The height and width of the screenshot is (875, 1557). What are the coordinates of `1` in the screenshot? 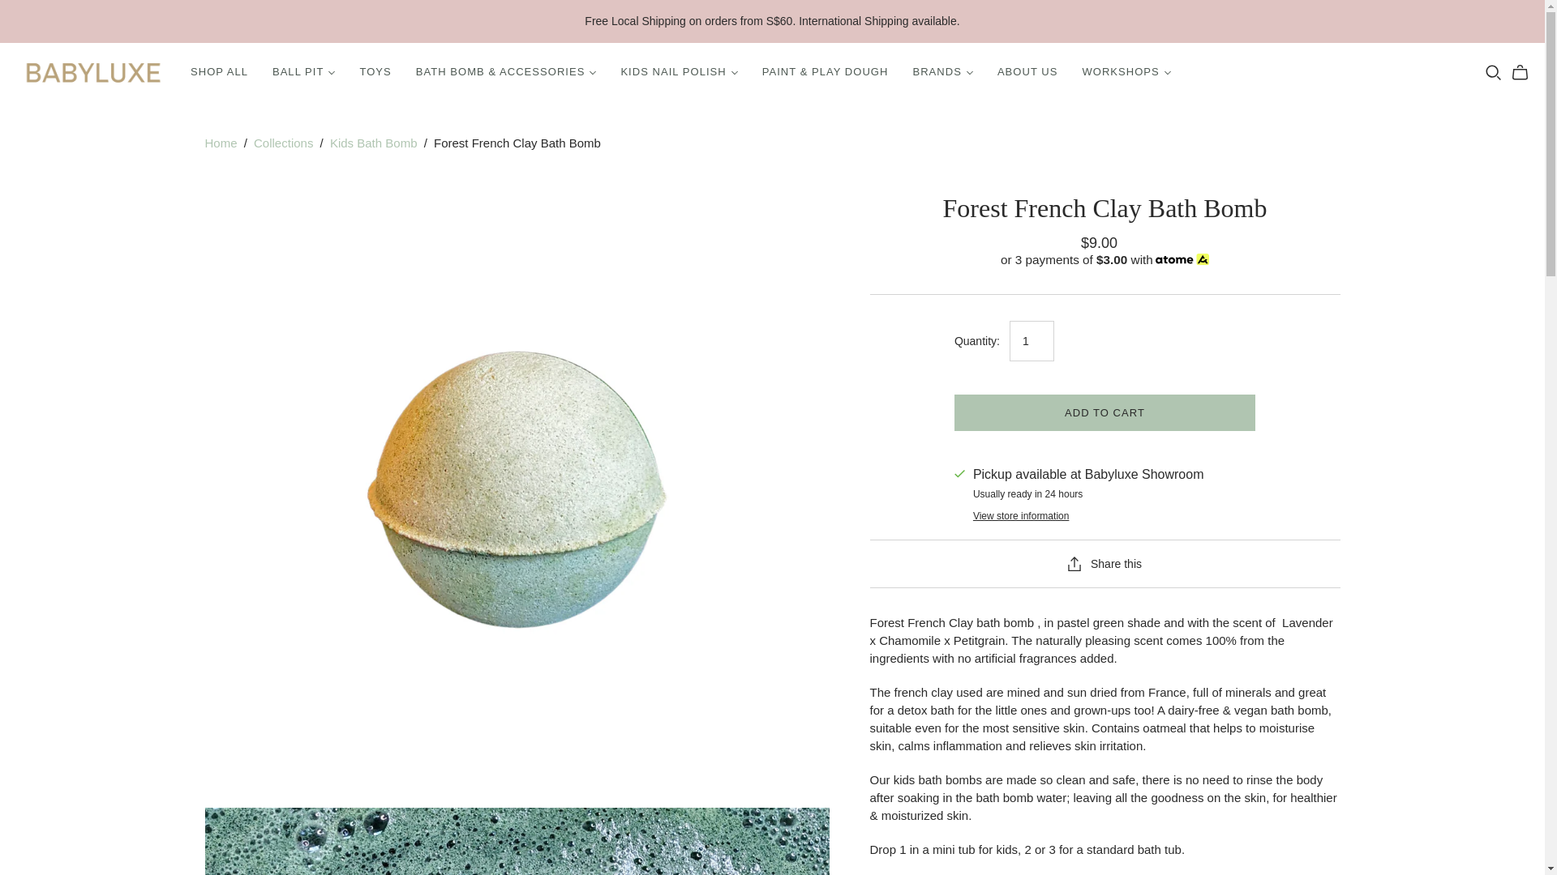 It's located at (1032, 341).